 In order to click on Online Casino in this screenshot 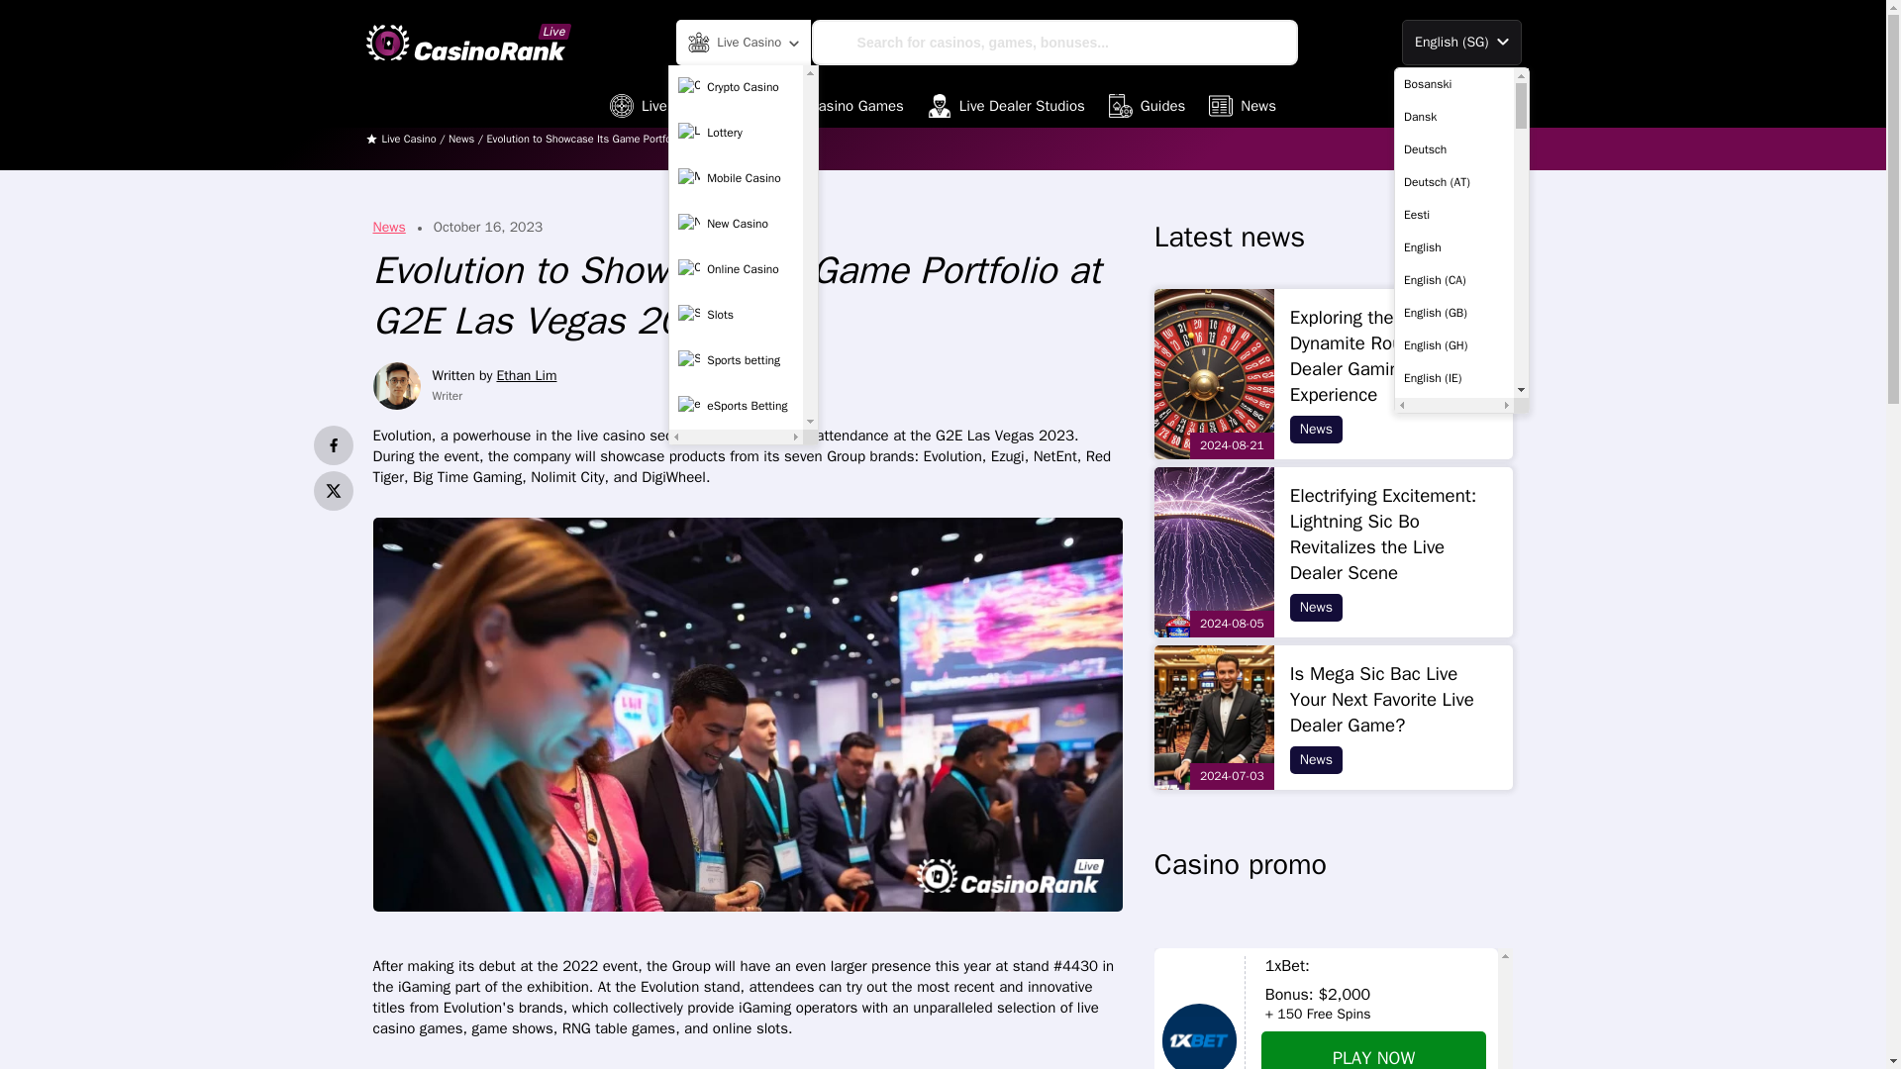, I will do `click(735, 269)`.